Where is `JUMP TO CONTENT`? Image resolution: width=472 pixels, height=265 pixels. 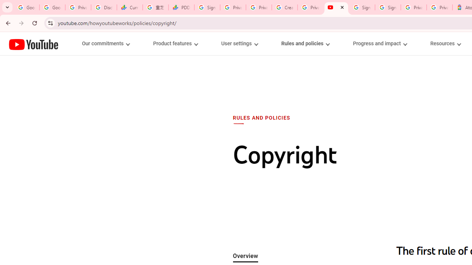
JUMP TO CONTENT is located at coordinates (77, 44).